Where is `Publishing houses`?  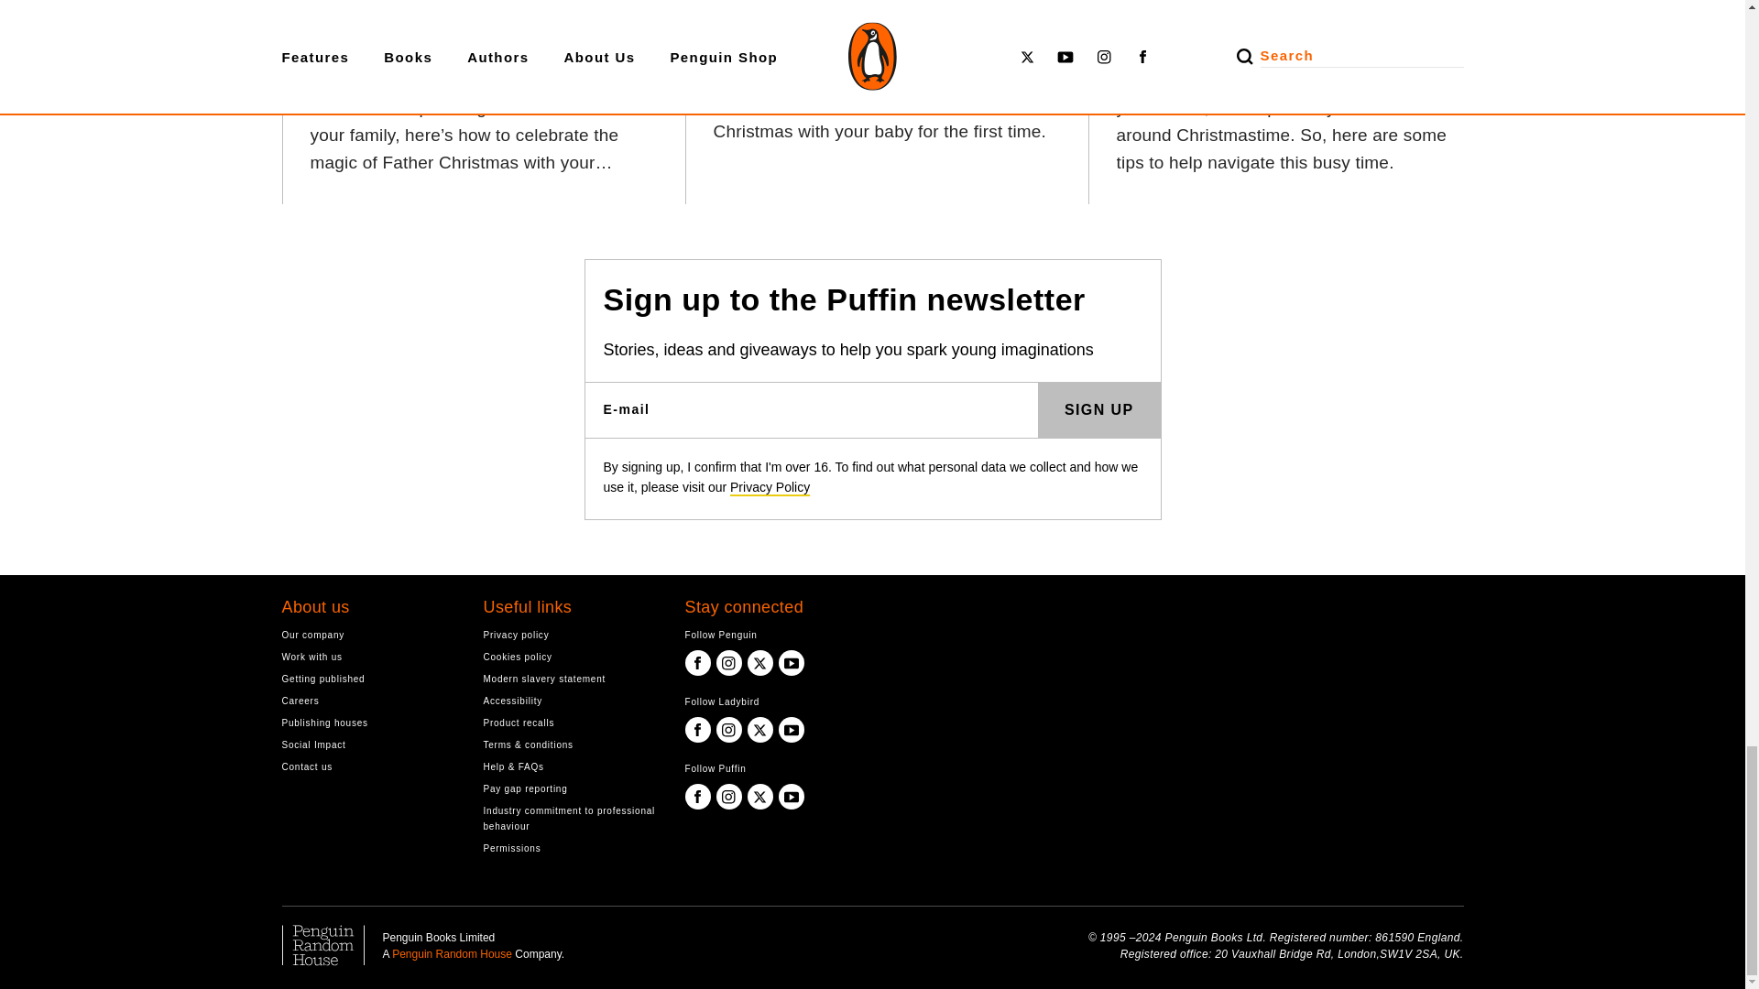
Publishing houses is located at coordinates (368, 723).